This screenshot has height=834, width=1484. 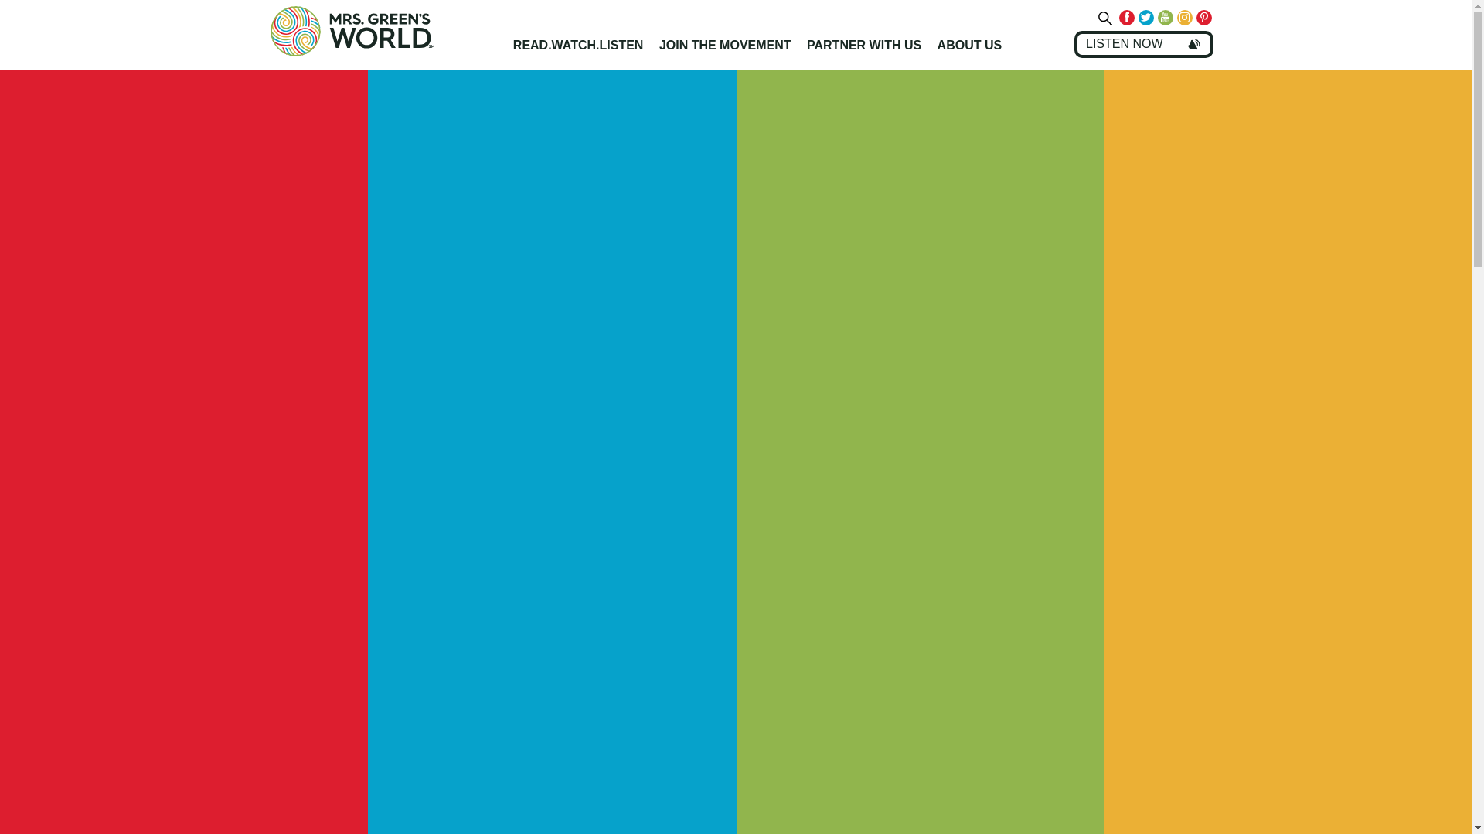 What do you see at coordinates (970, 45) in the screenshot?
I see `about-us` at bounding box center [970, 45].